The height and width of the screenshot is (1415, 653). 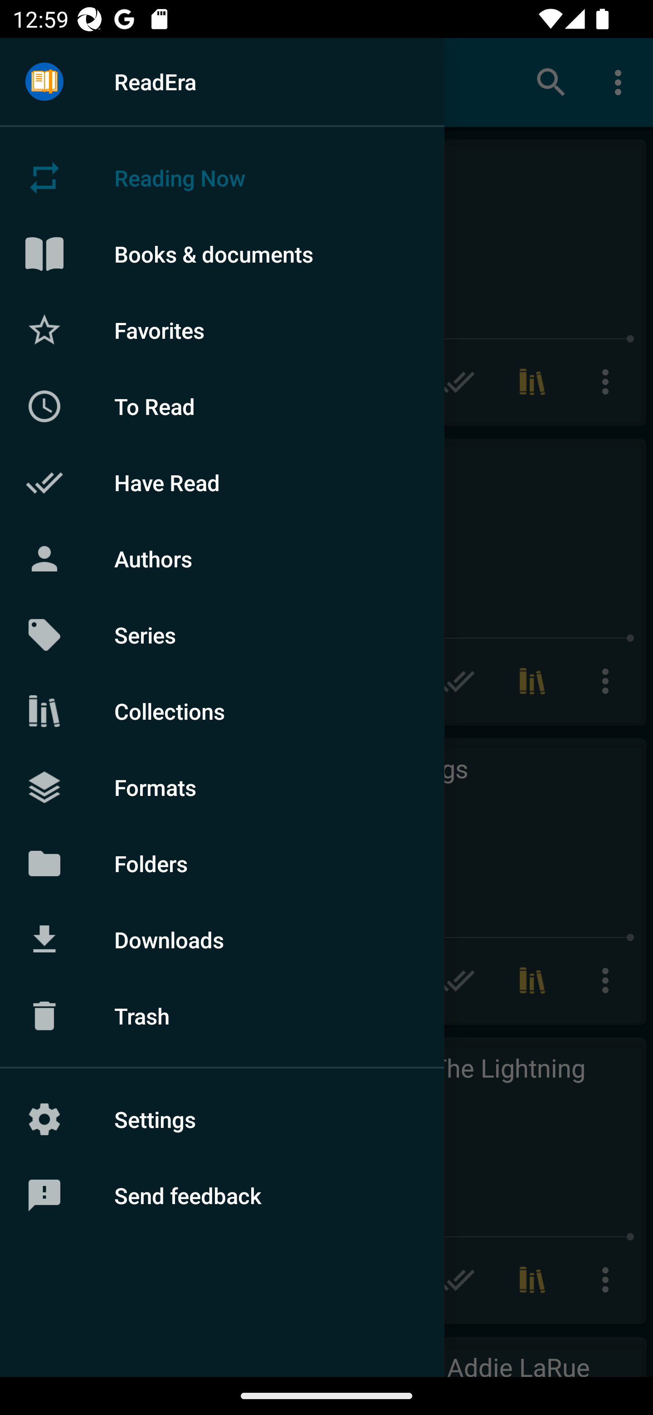 I want to click on Collections, so click(x=222, y=711).